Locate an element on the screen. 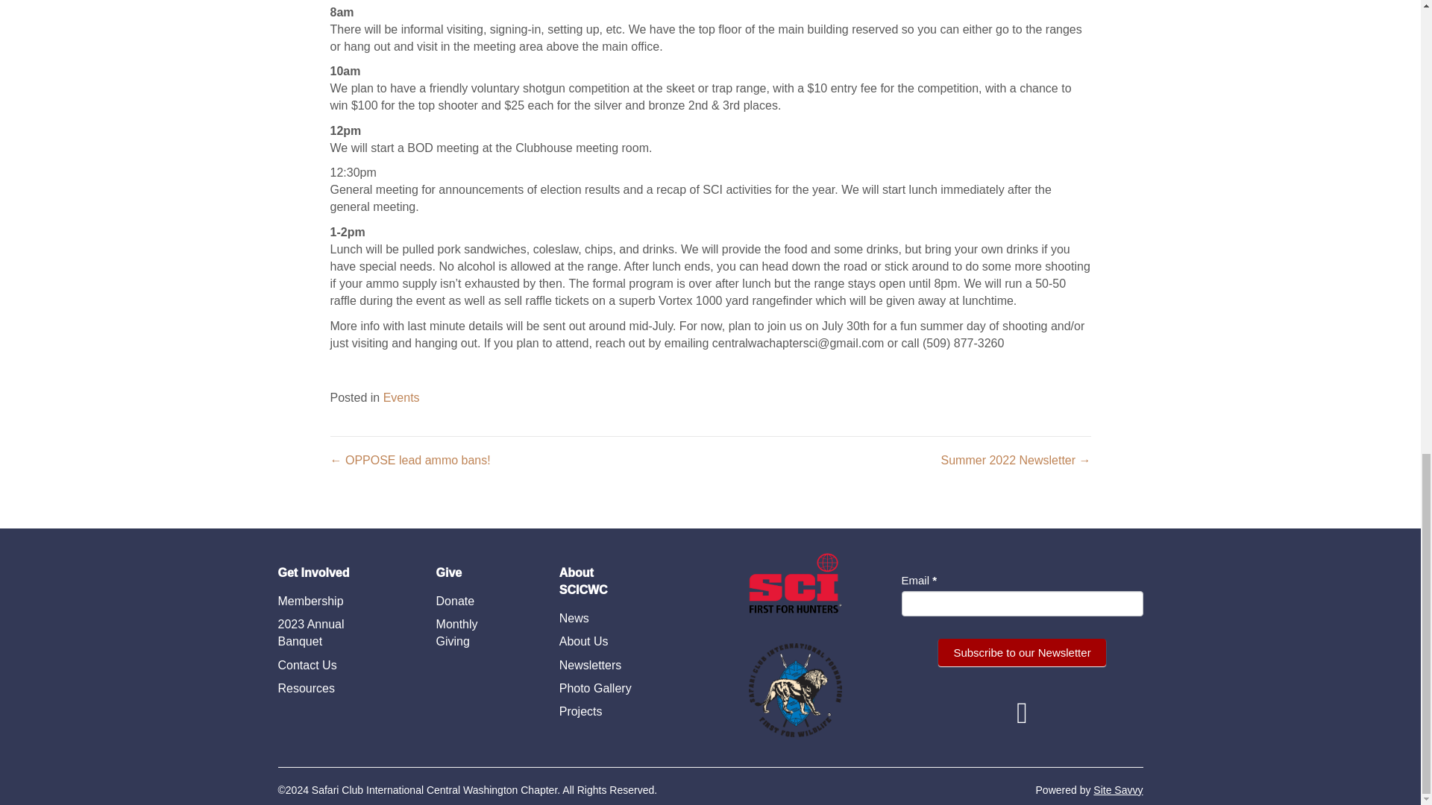  Subscribe to our Newsletter is located at coordinates (1022, 653).